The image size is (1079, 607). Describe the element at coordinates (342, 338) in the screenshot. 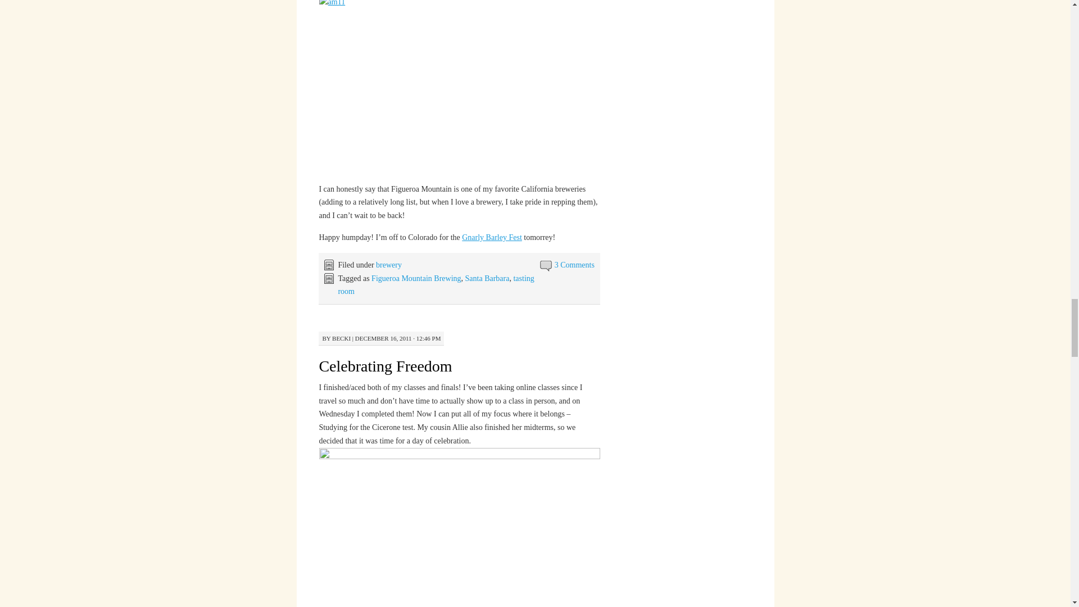

I see `BECKI` at that location.